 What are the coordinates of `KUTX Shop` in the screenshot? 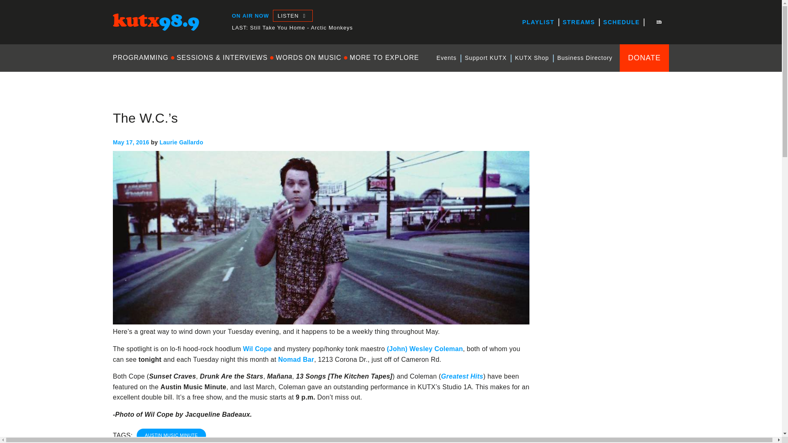 It's located at (532, 58).